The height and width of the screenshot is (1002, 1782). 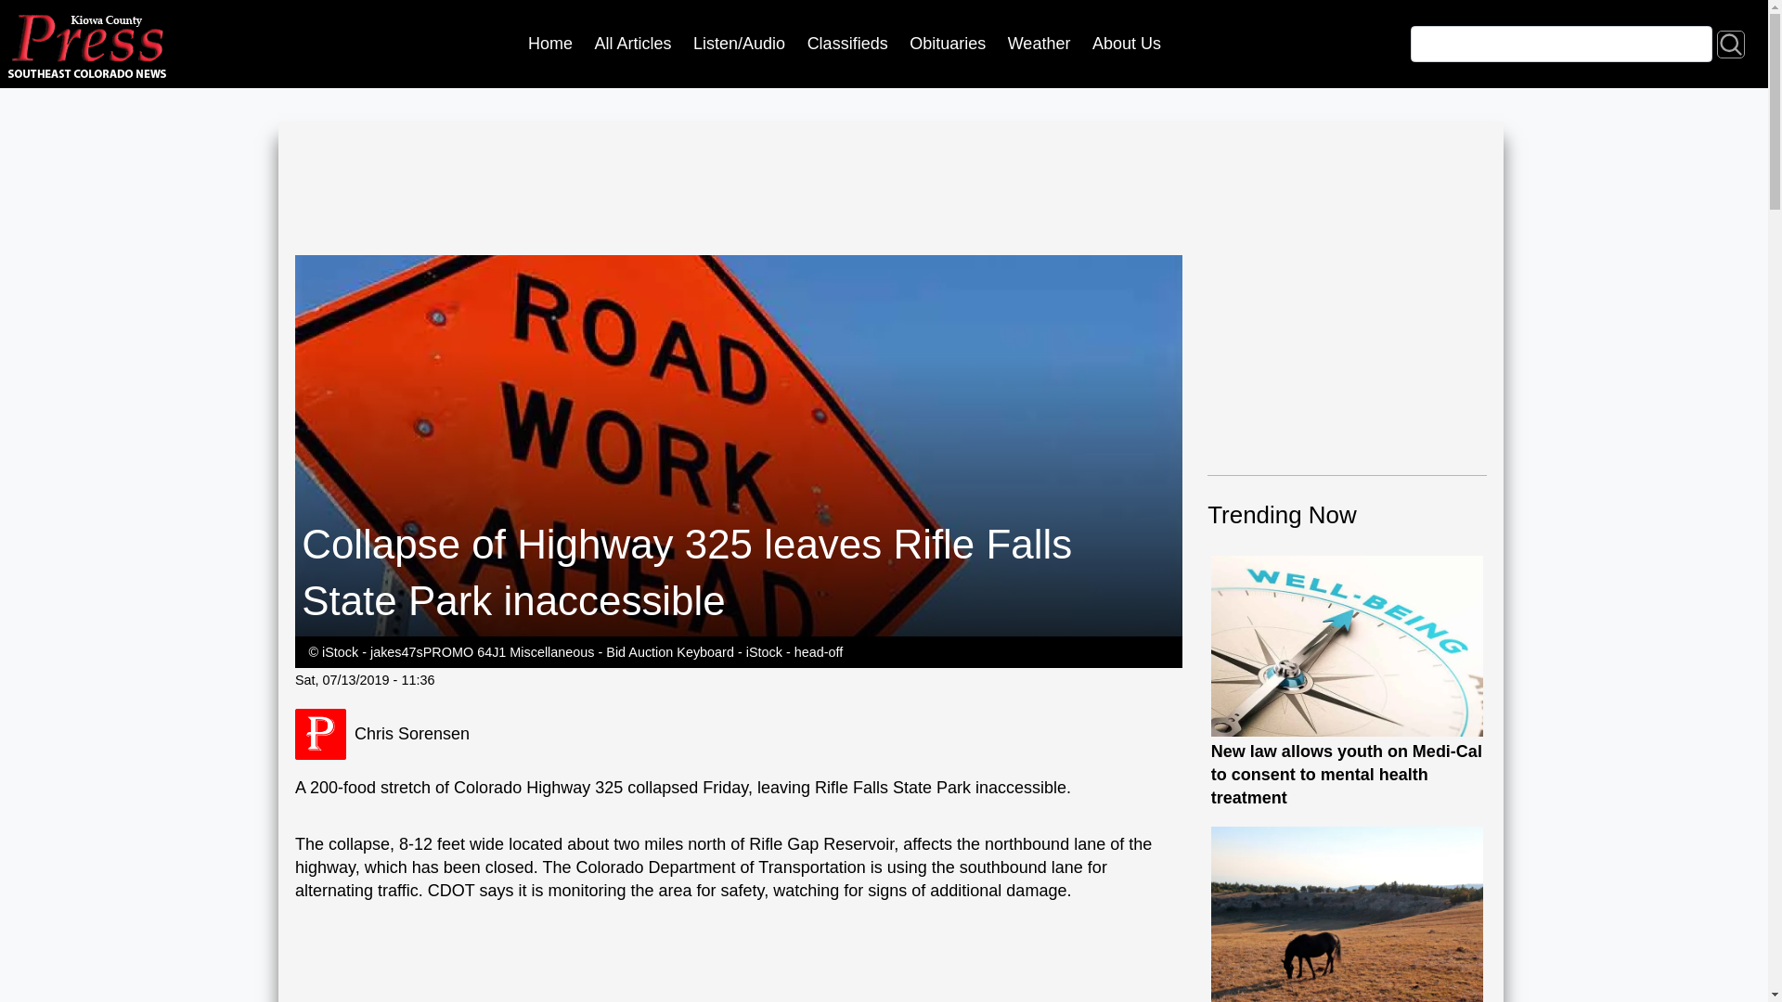 What do you see at coordinates (633, 197) in the screenshot?
I see `3rd party ad content` at bounding box center [633, 197].